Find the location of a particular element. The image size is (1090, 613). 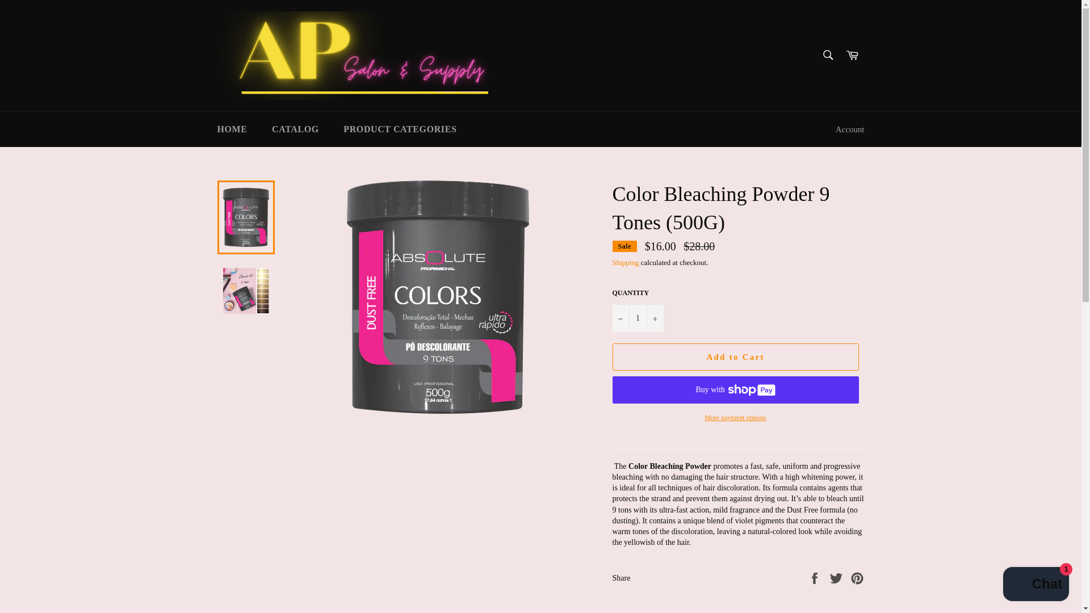

1 is located at coordinates (637, 318).